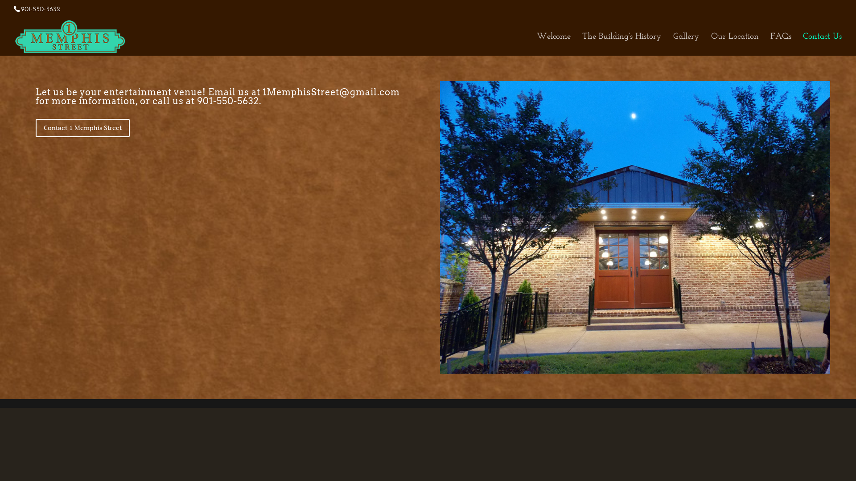 The image size is (856, 481). Describe the element at coordinates (83, 128) in the screenshot. I see `Contact 1 Memphis Street` at that location.